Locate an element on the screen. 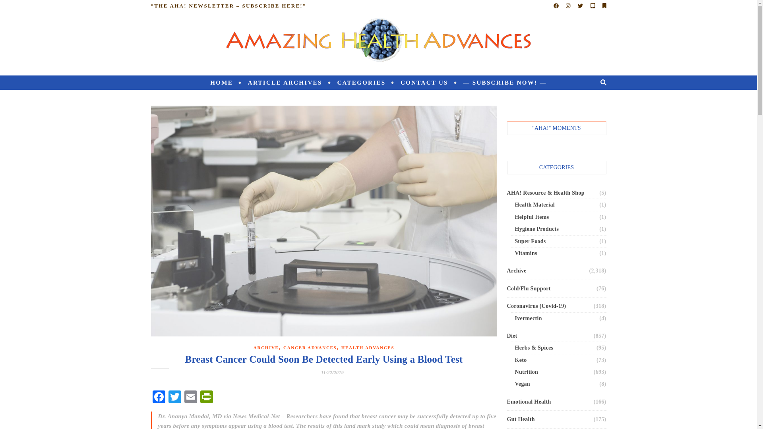  Twitter is located at coordinates (175, 397).